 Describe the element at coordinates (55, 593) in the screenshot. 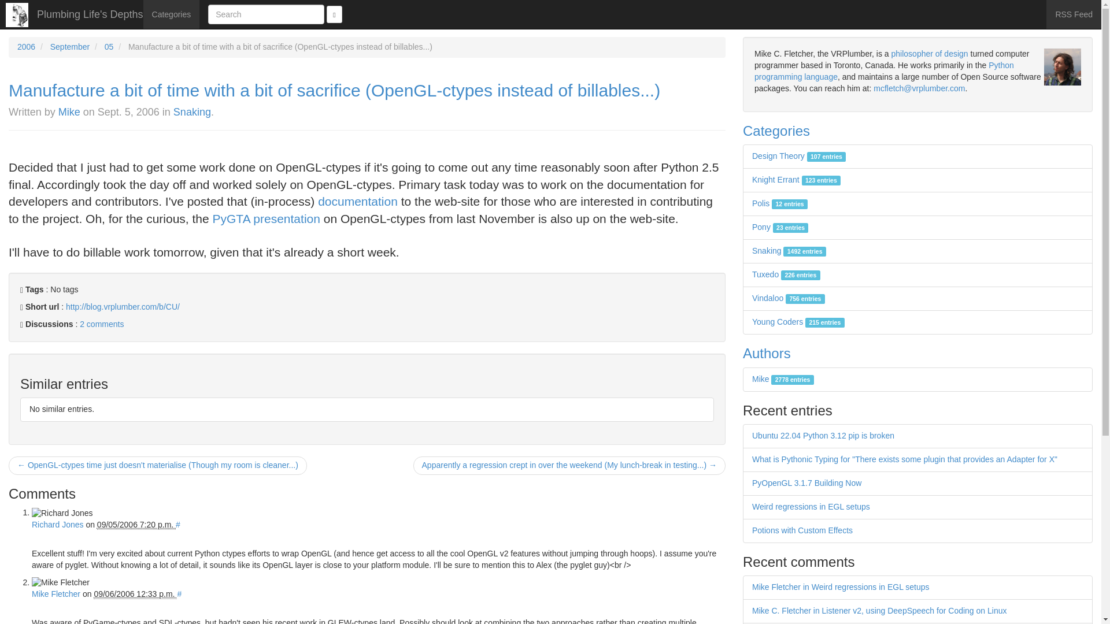

I see `Mike Fletcher` at that location.